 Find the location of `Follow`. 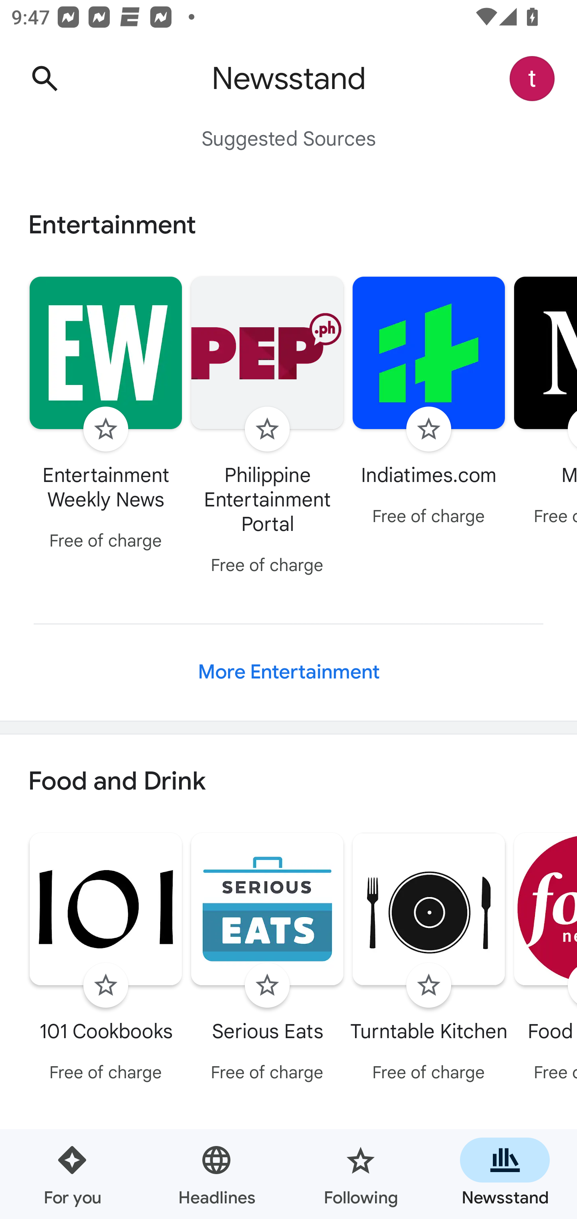

Follow is located at coordinates (429, 429).